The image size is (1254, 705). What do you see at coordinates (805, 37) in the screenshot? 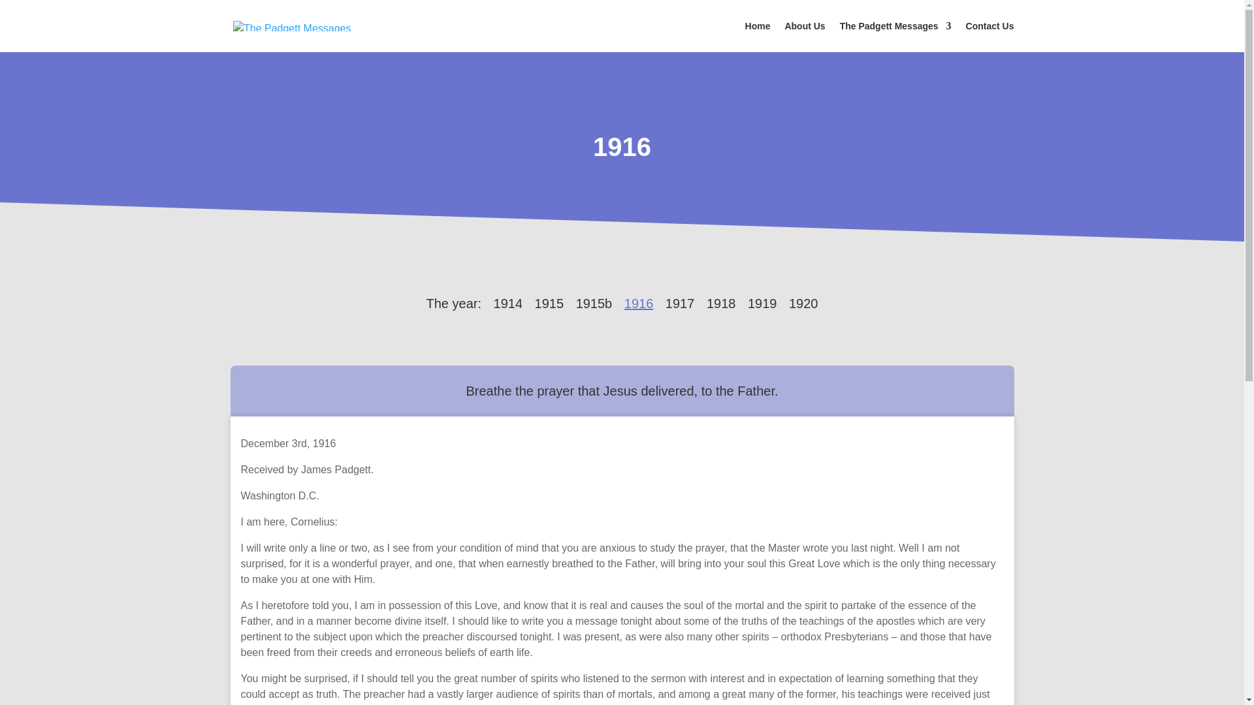
I see `About Us` at bounding box center [805, 37].